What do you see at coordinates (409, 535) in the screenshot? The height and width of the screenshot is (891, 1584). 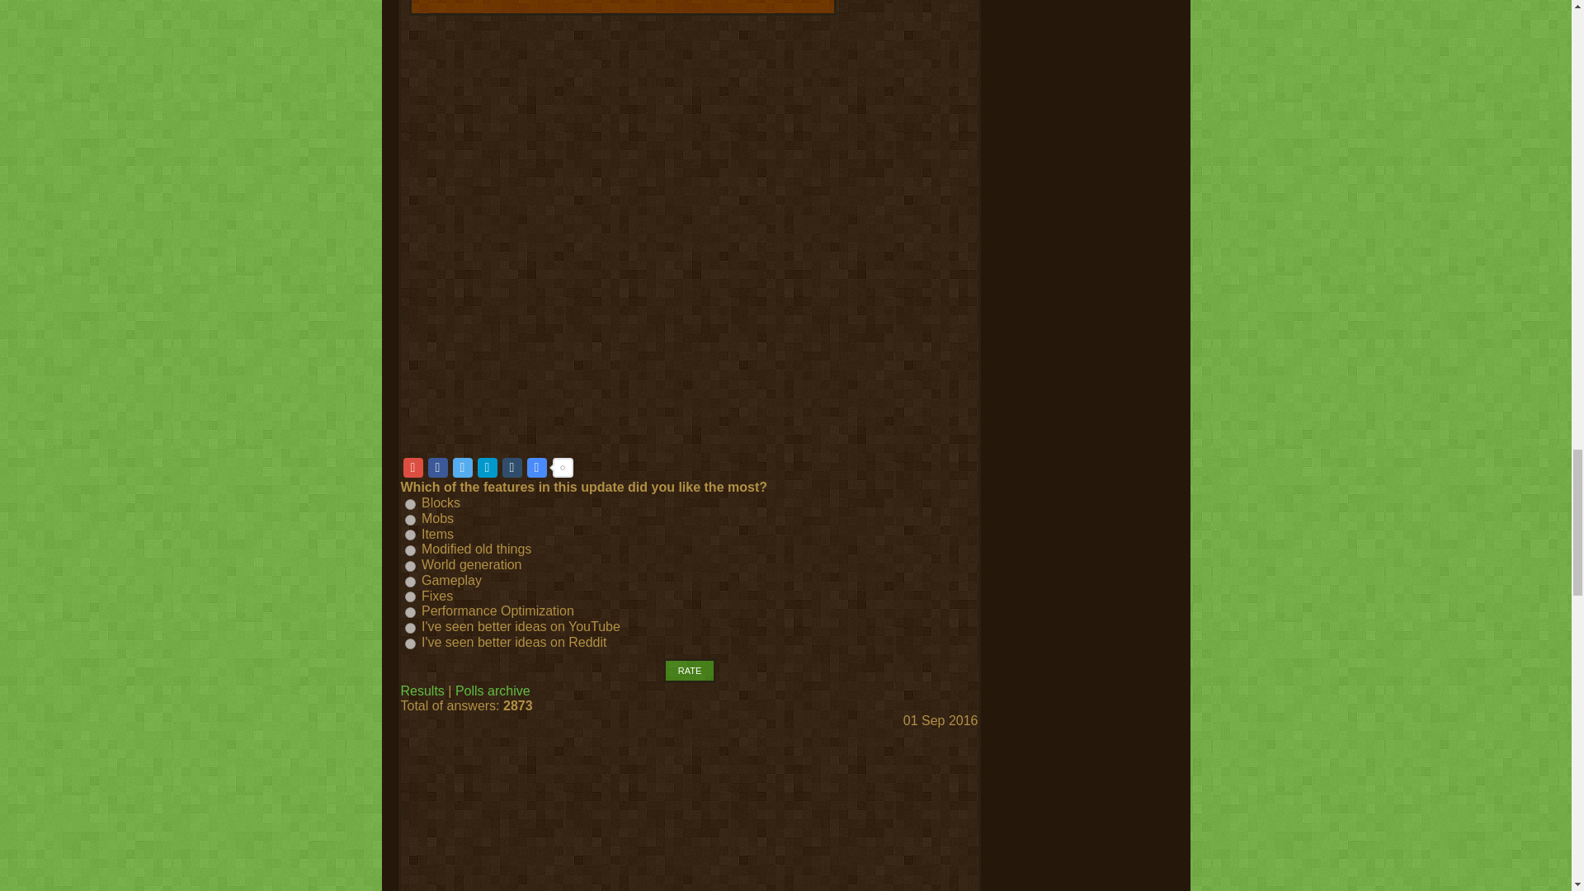 I see `3` at bounding box center [409, 535].